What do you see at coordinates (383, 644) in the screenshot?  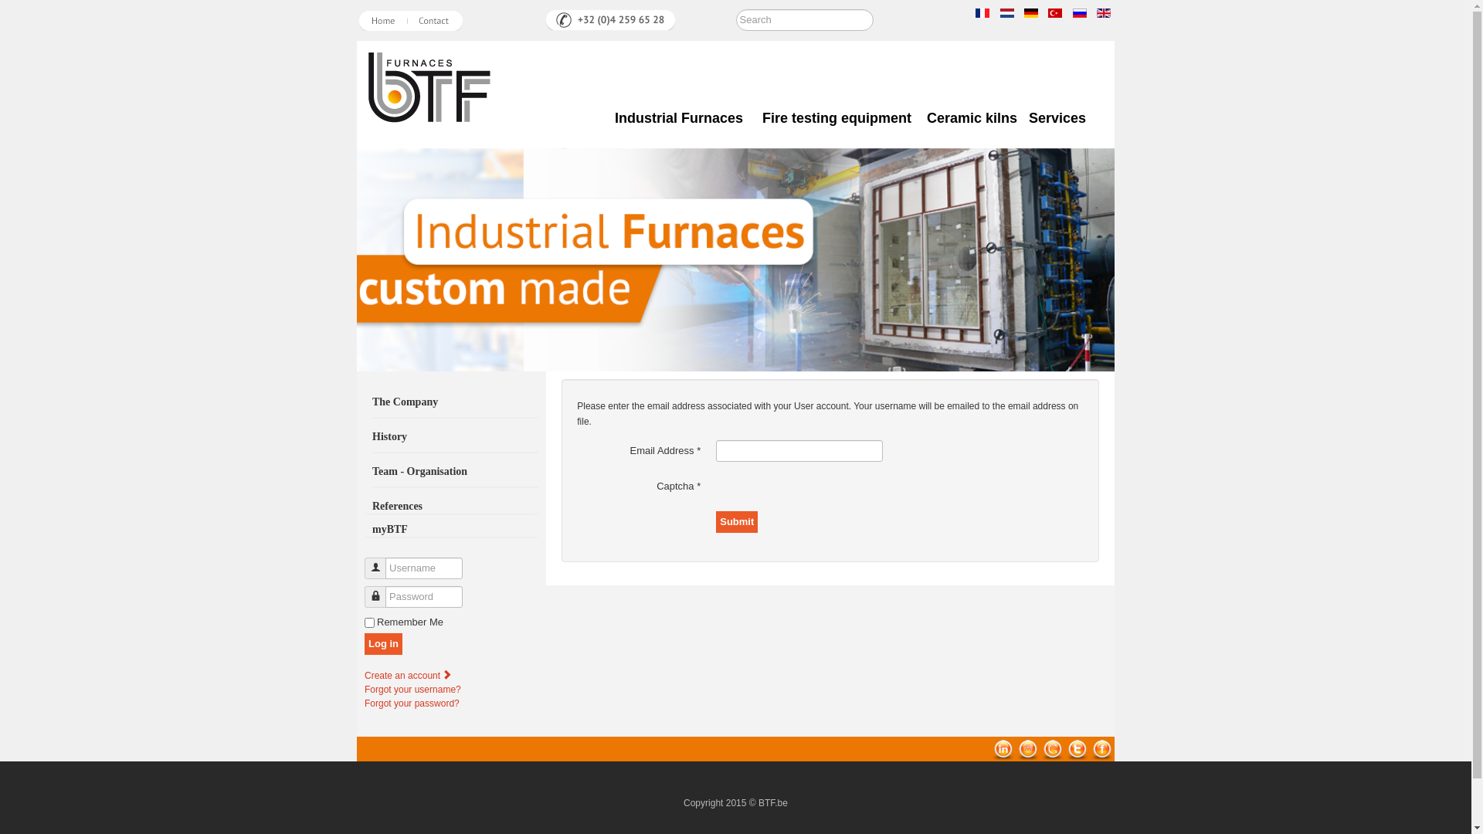 I see `Log in` at bounding box center [383, 644].